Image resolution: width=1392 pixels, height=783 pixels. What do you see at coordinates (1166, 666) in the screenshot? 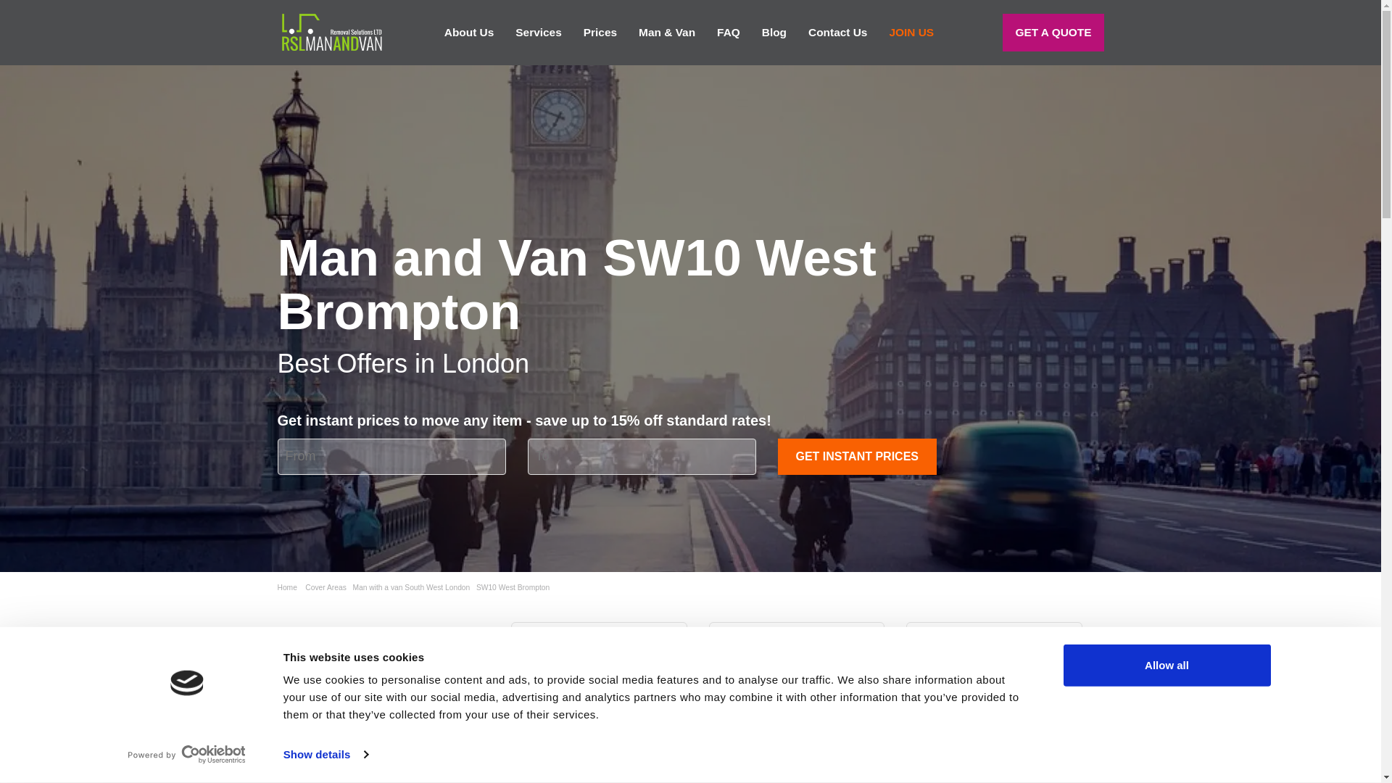
I see `Allow all` at bounding box center [1166, 666].